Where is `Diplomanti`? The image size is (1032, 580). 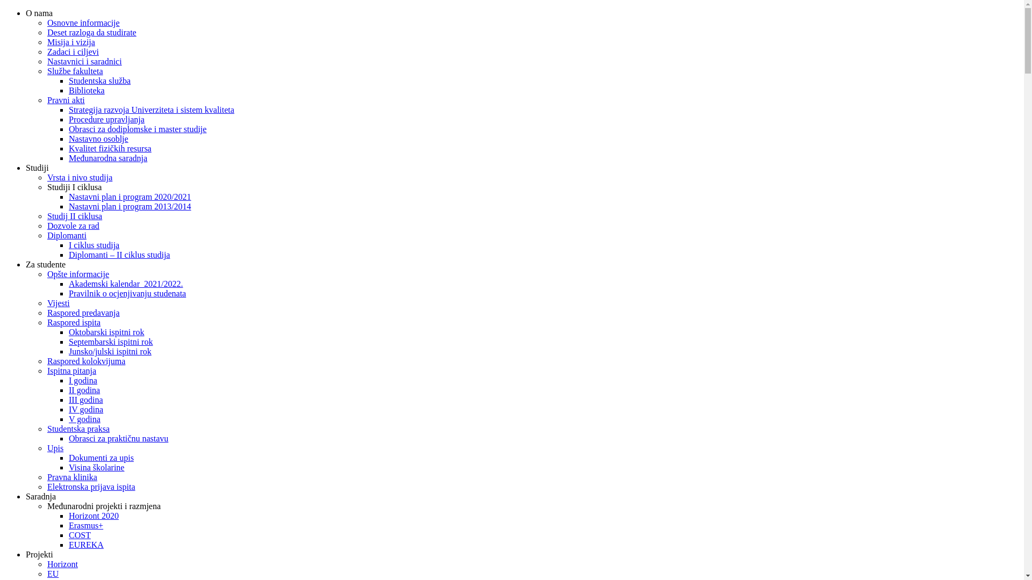
Diplomanti is located at coordinates (67, 235).